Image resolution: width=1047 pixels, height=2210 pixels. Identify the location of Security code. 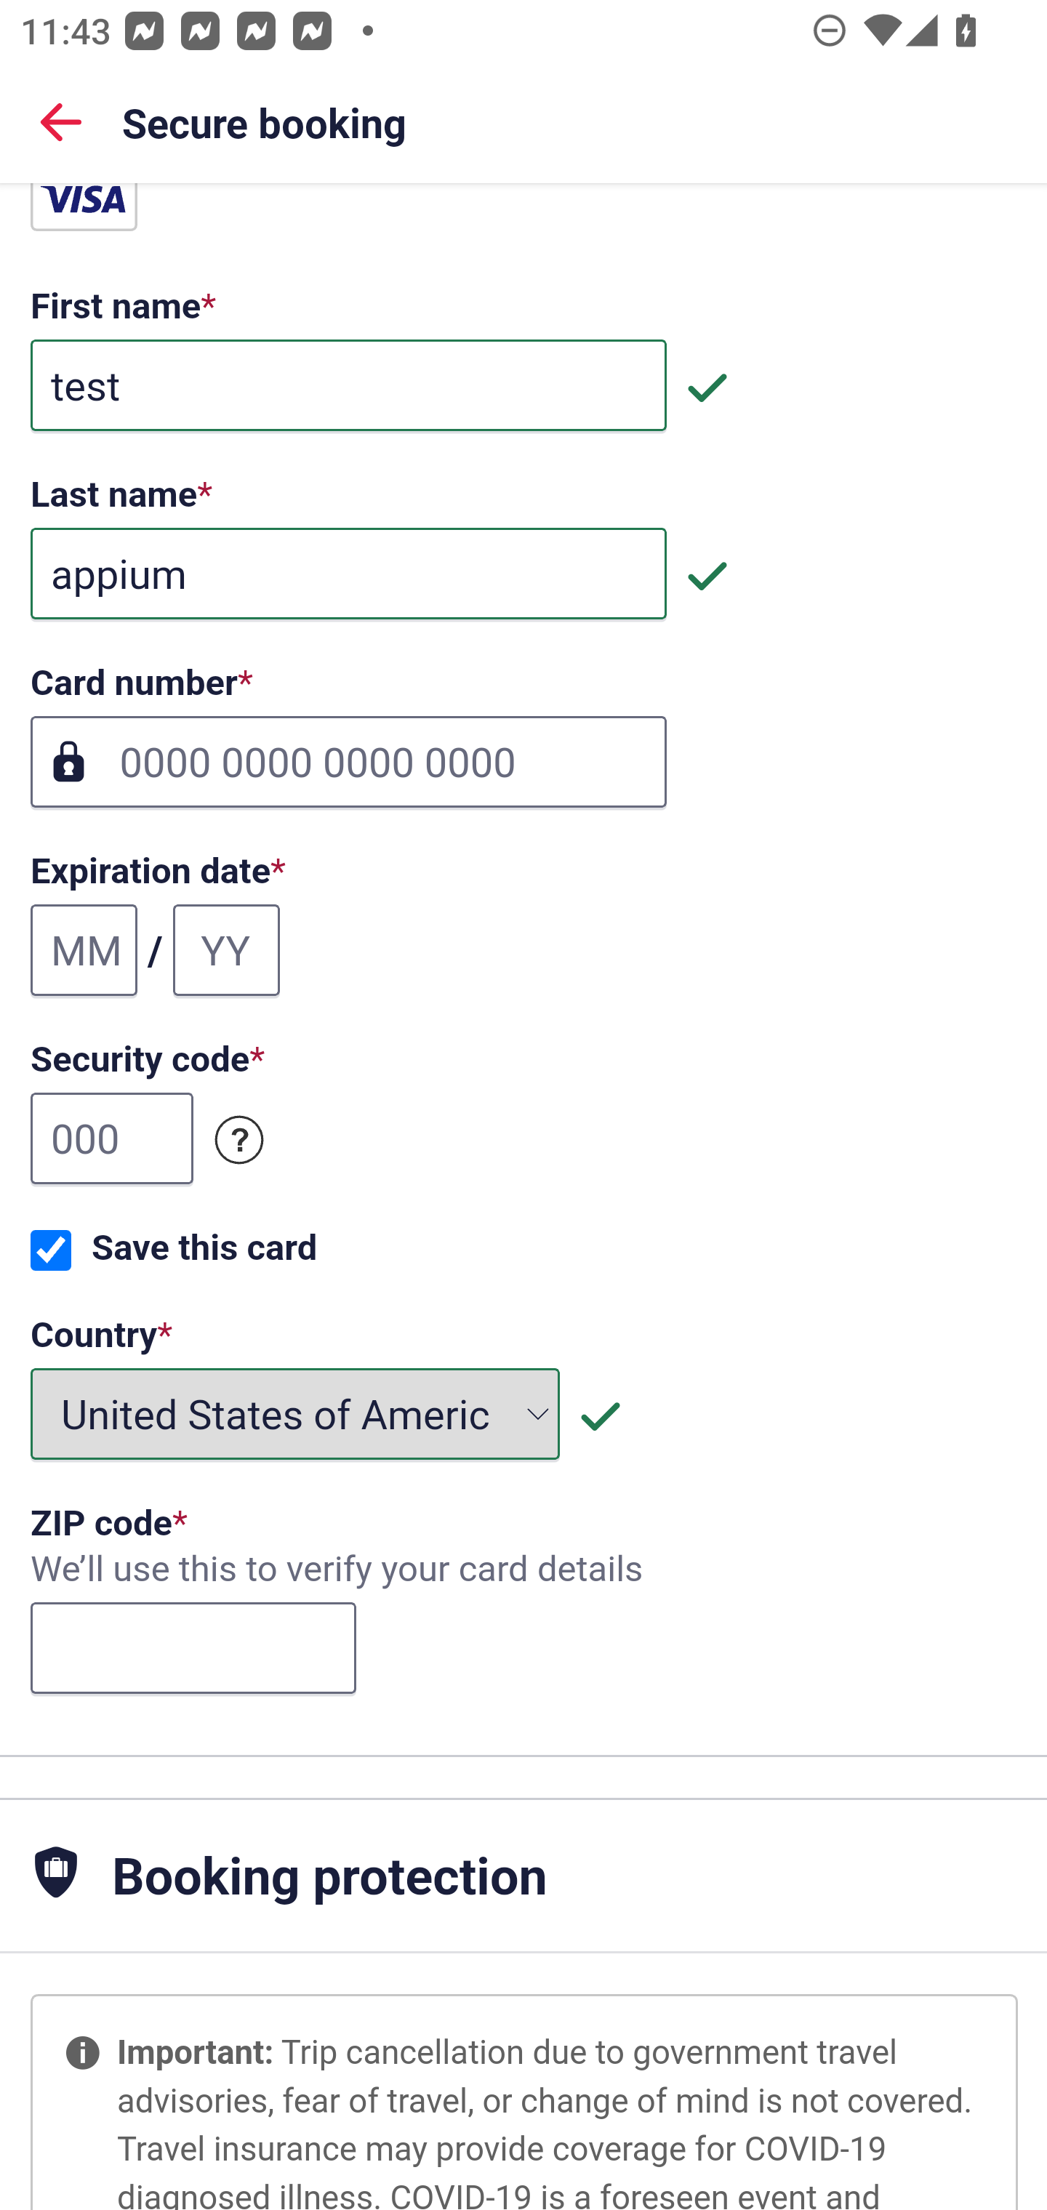
(240, 1139).